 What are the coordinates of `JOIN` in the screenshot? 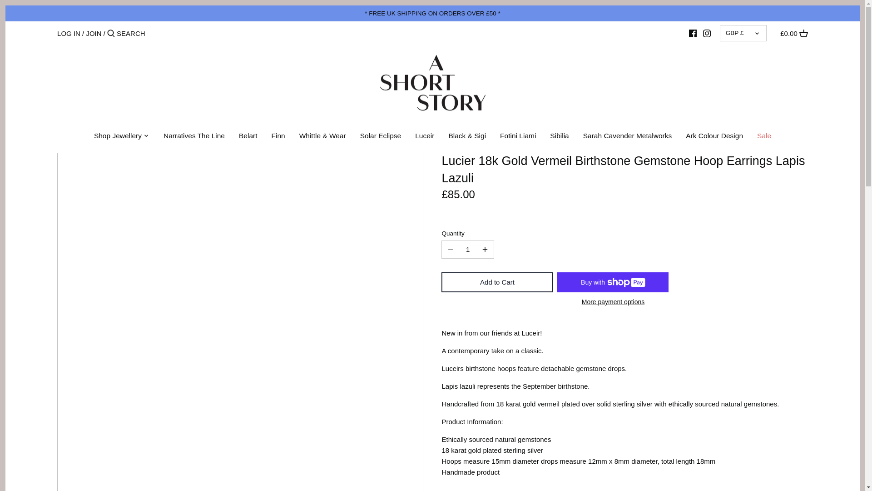 It's located at (93, 33).